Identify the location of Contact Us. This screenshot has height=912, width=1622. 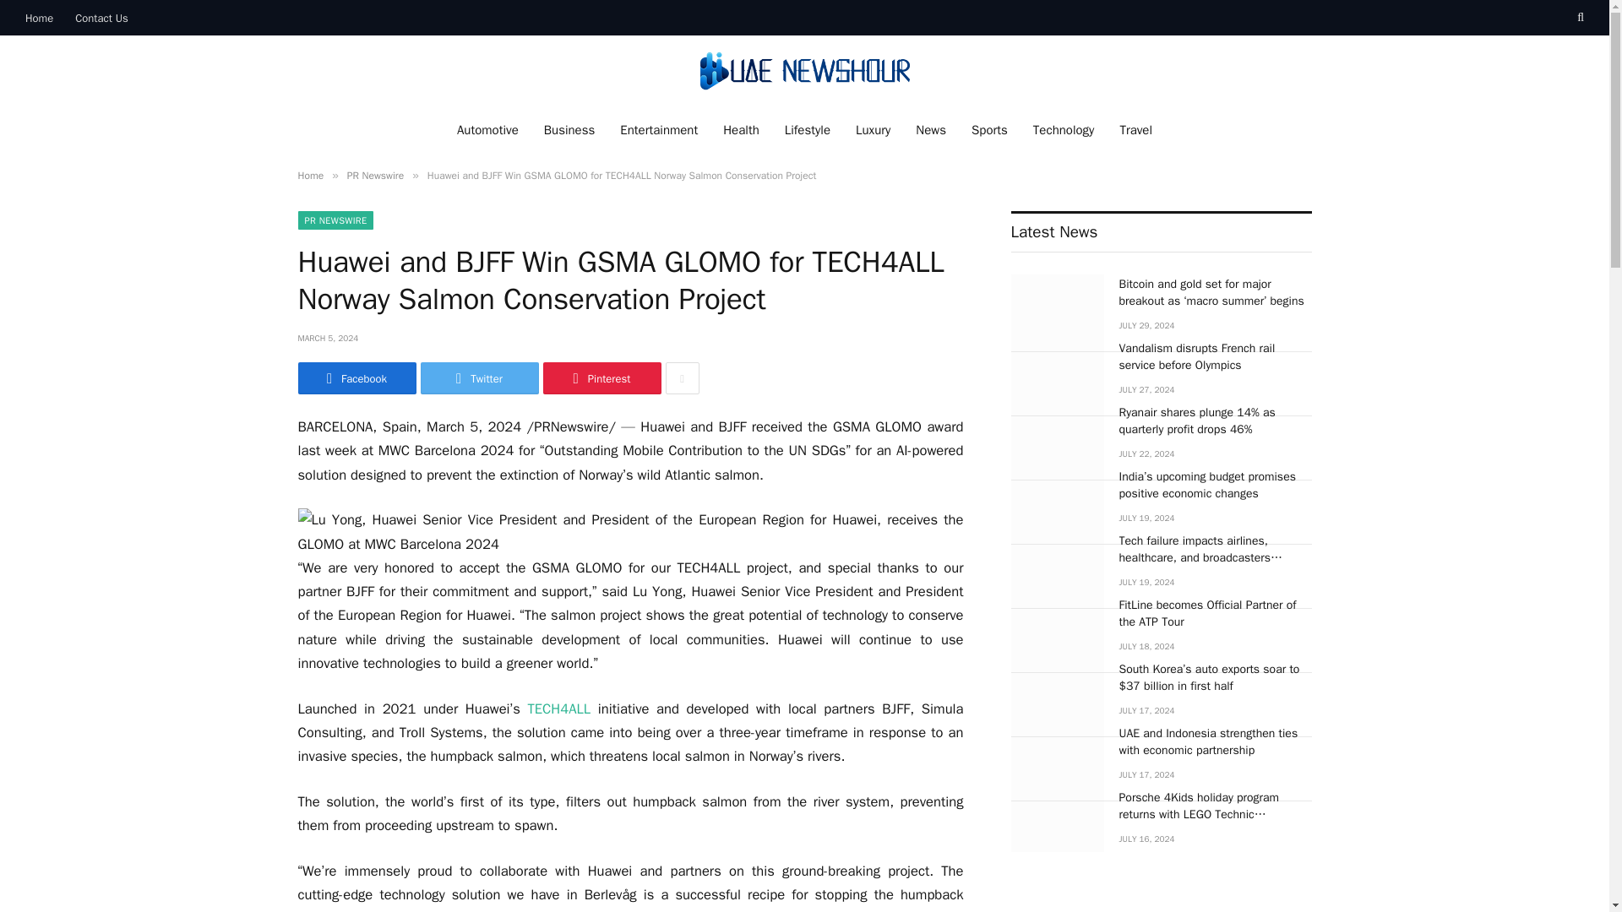
(101, 18).